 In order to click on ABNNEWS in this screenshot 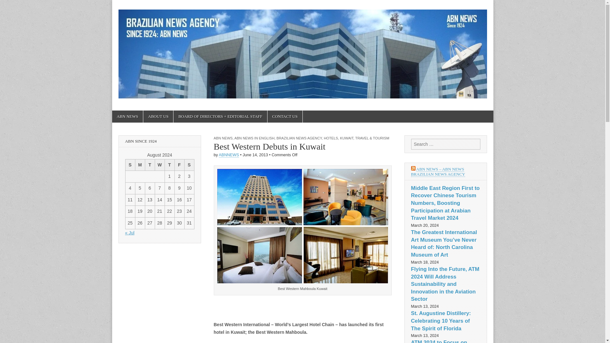, I will do `click(229, 155)`.